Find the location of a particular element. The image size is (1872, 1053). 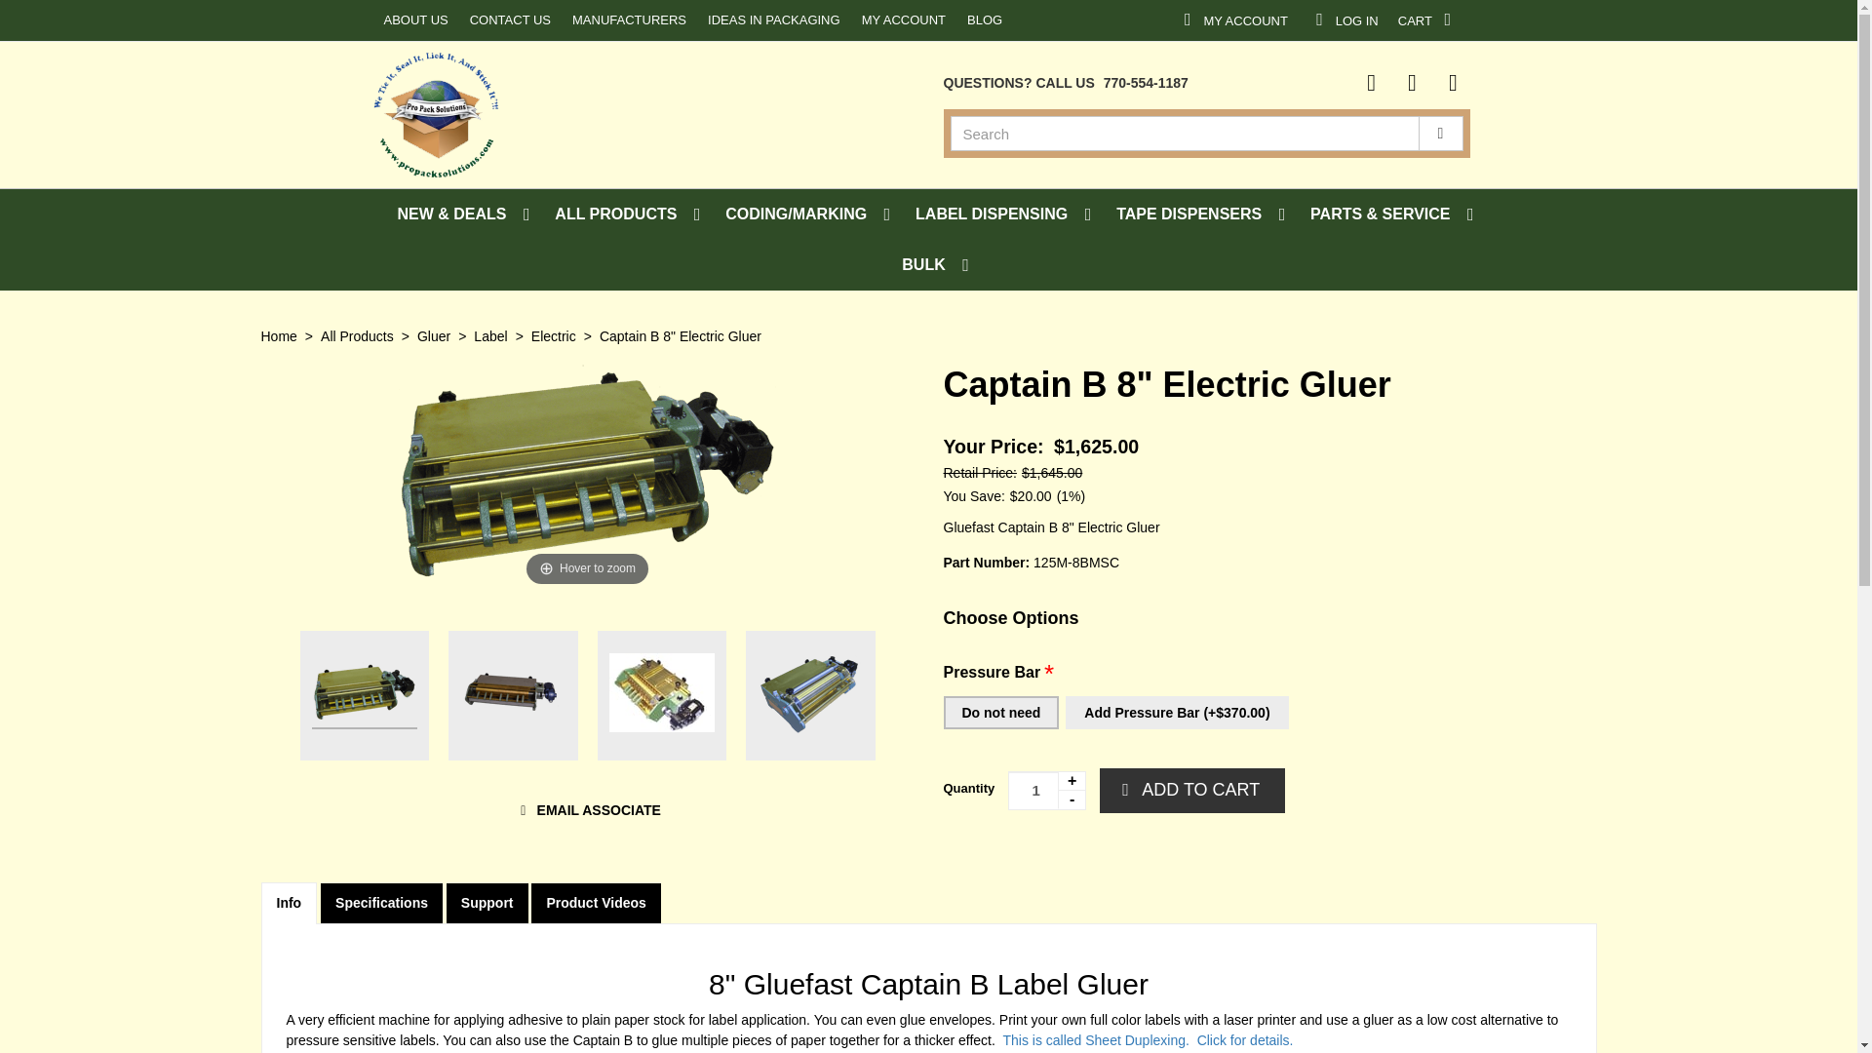

Captain B has a new Carter motor! This is the 14".  is located at coordinates (513, 694).